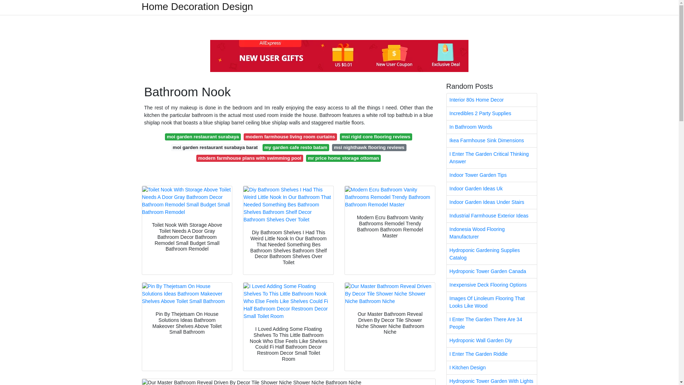  Describe the element at coordinates (492, 127) in the screenshot. I see `In Bathroom Words` at that location.